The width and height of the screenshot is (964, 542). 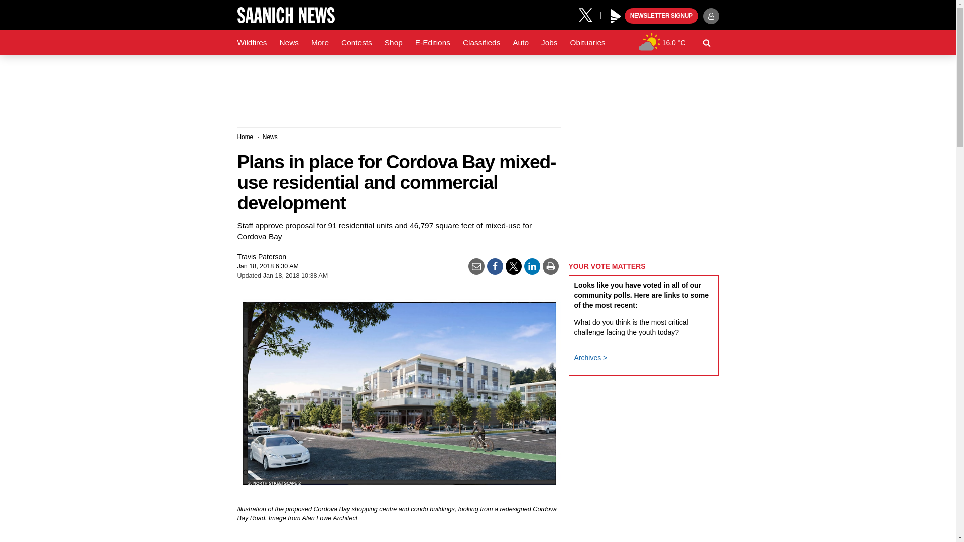 What do you see at coordinates (288, 43) in the screenshot?
I see `News` at bounding box center [288, 43].